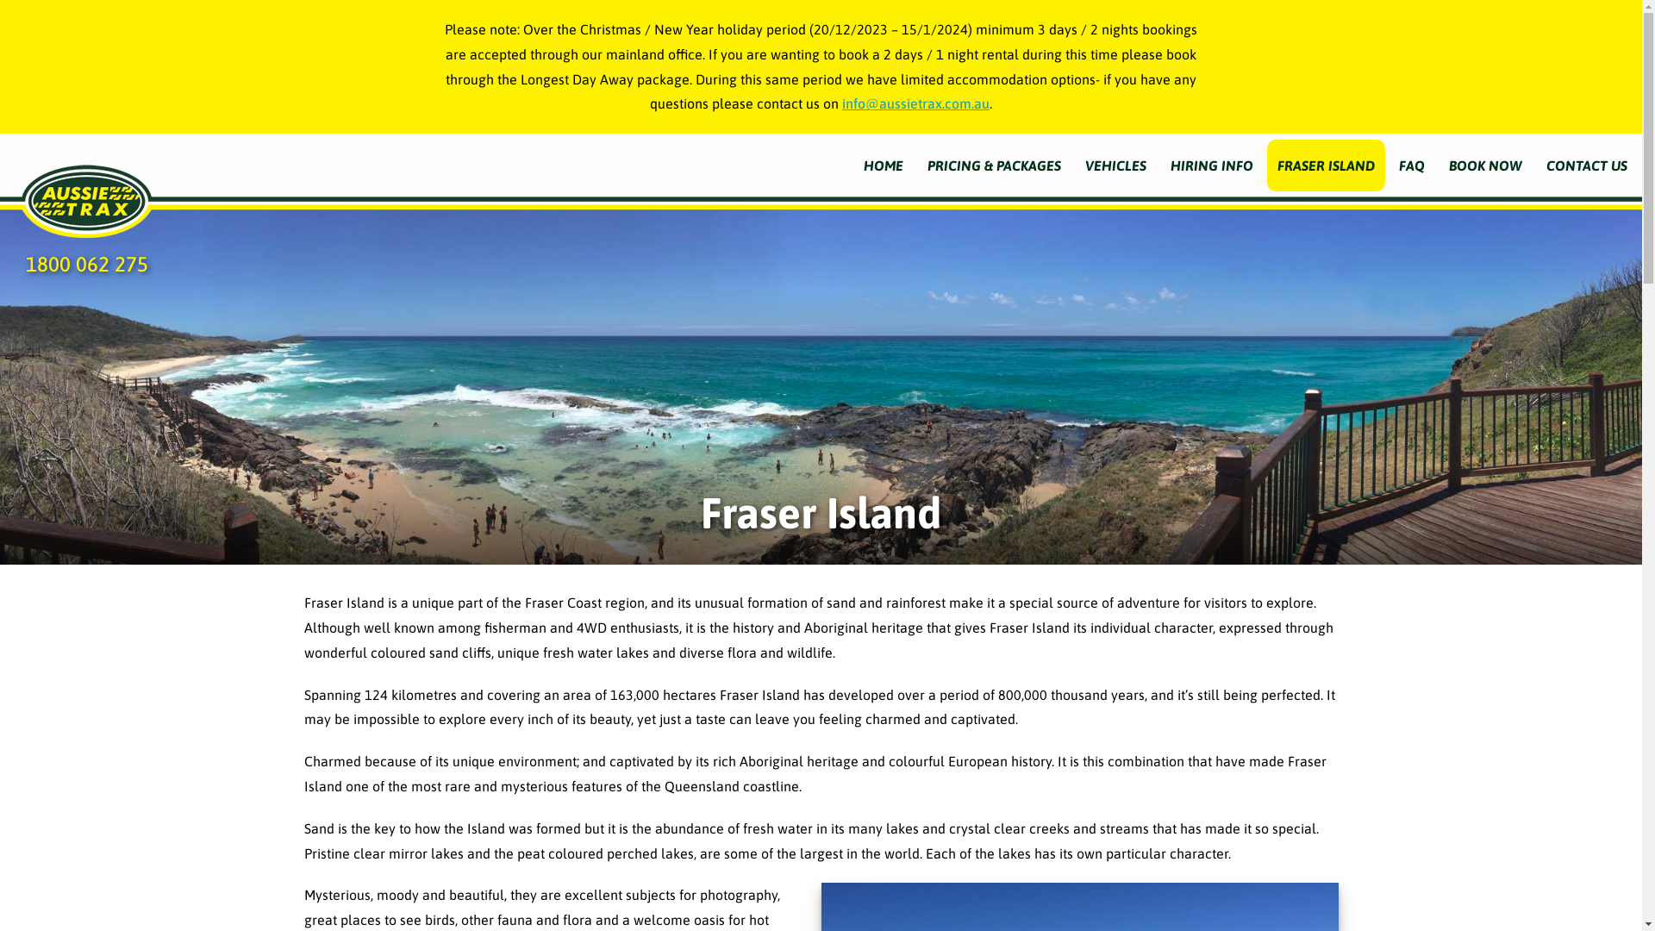 This screenshot has height=931, width=1655. I want to click on FRASER ISLAND, so click(1326, 166).